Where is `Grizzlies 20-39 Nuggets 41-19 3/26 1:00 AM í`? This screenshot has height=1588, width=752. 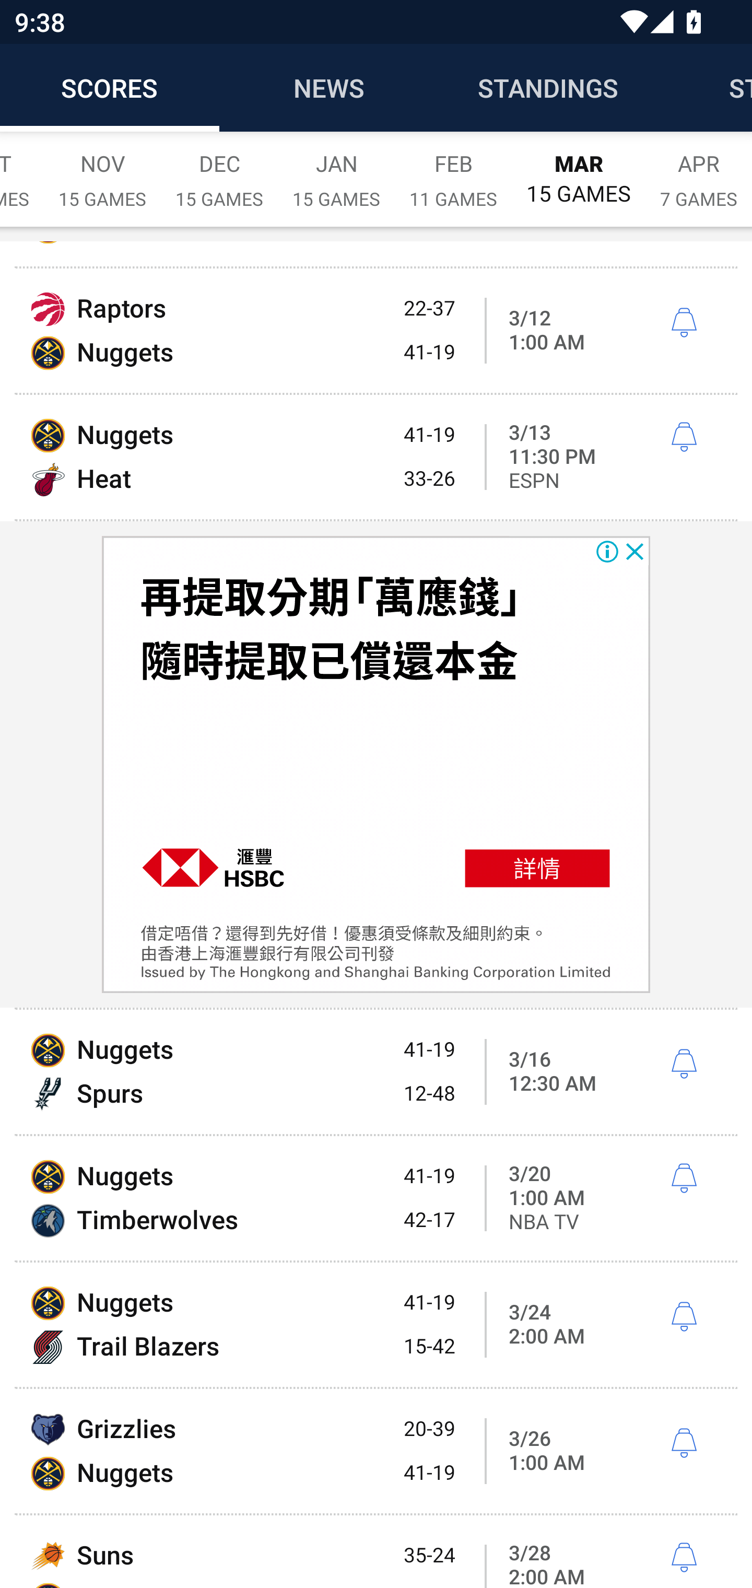
Grizzlies 20-39 Nuggets 41-19 3/26 1:00 AM í is located at coordinates (376, 1451).